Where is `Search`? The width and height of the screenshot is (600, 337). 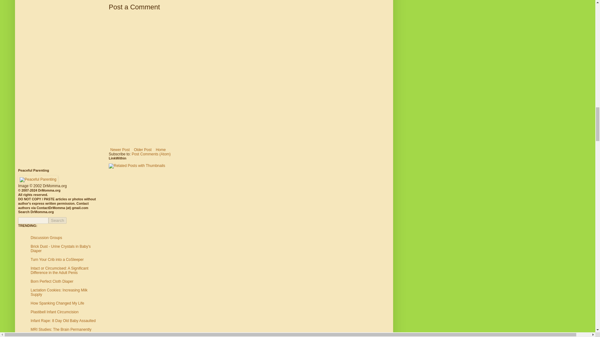 Search is located at coordinates (57, 220).